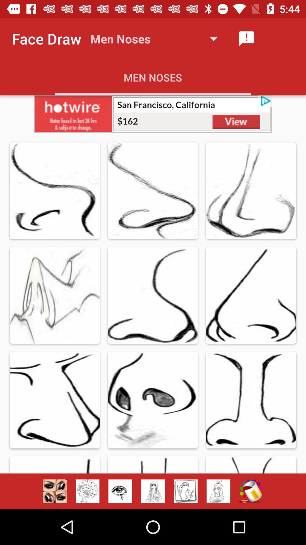  Describe the element at coordinates (186, 491) in the screenshot. I see `advertisent page` at that location.